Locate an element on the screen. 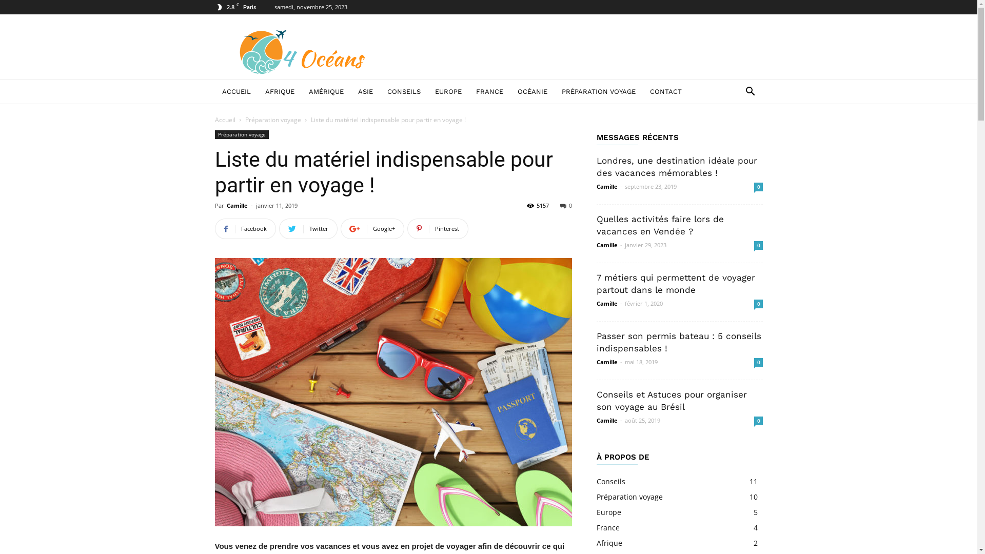 The image size is (985, 554). Facebook is located at coordinates (245, 229).